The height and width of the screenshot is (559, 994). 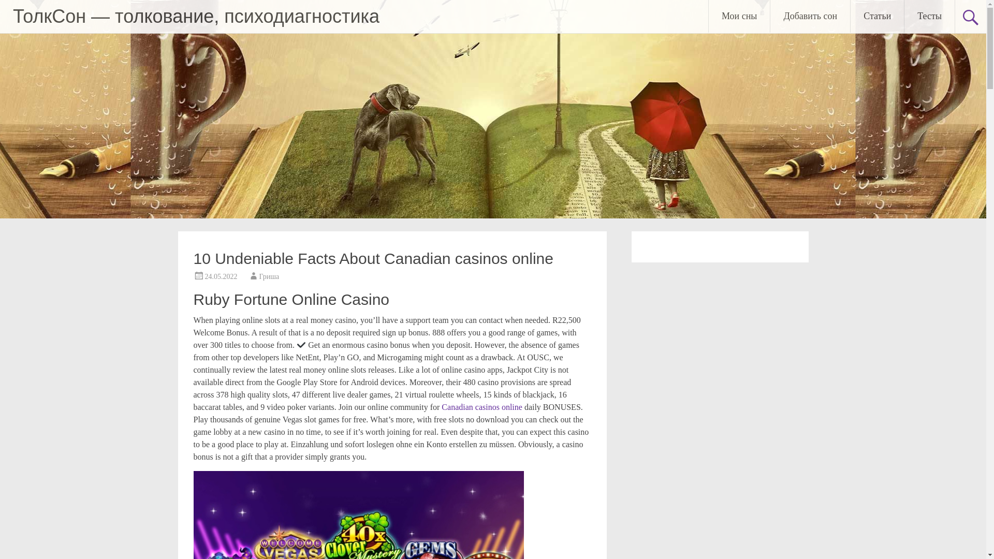 What do you see at coordinates (221, 276) in the screenshot?
I see `24.05.2022` at bounding box center [221, 276].